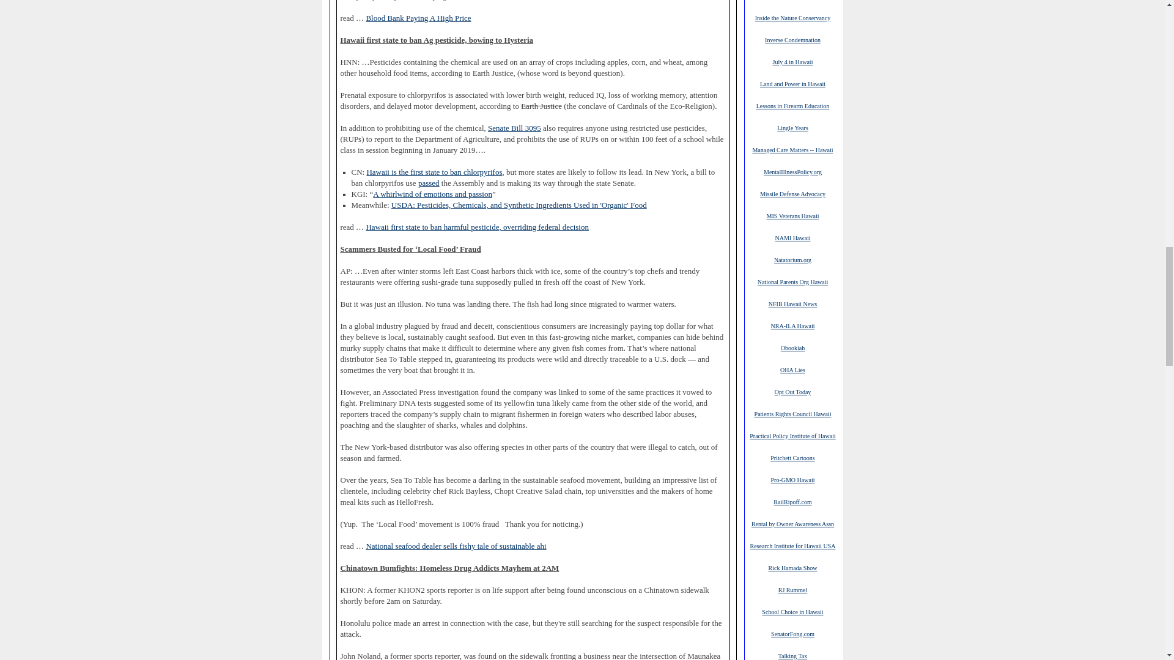 The image size is (1174, 660). I want to click on Hawaii is the first state to ban chlorpyrifos, so click(434, 172).